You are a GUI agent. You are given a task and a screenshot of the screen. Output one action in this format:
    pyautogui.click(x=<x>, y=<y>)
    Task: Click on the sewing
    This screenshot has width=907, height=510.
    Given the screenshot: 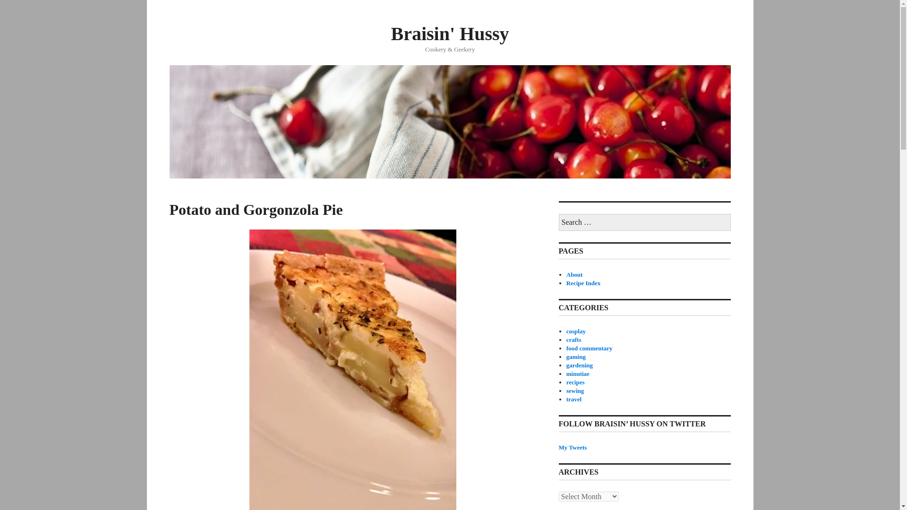 What is the action you would take?
    pyautogui.click(x=575, y=390)
    